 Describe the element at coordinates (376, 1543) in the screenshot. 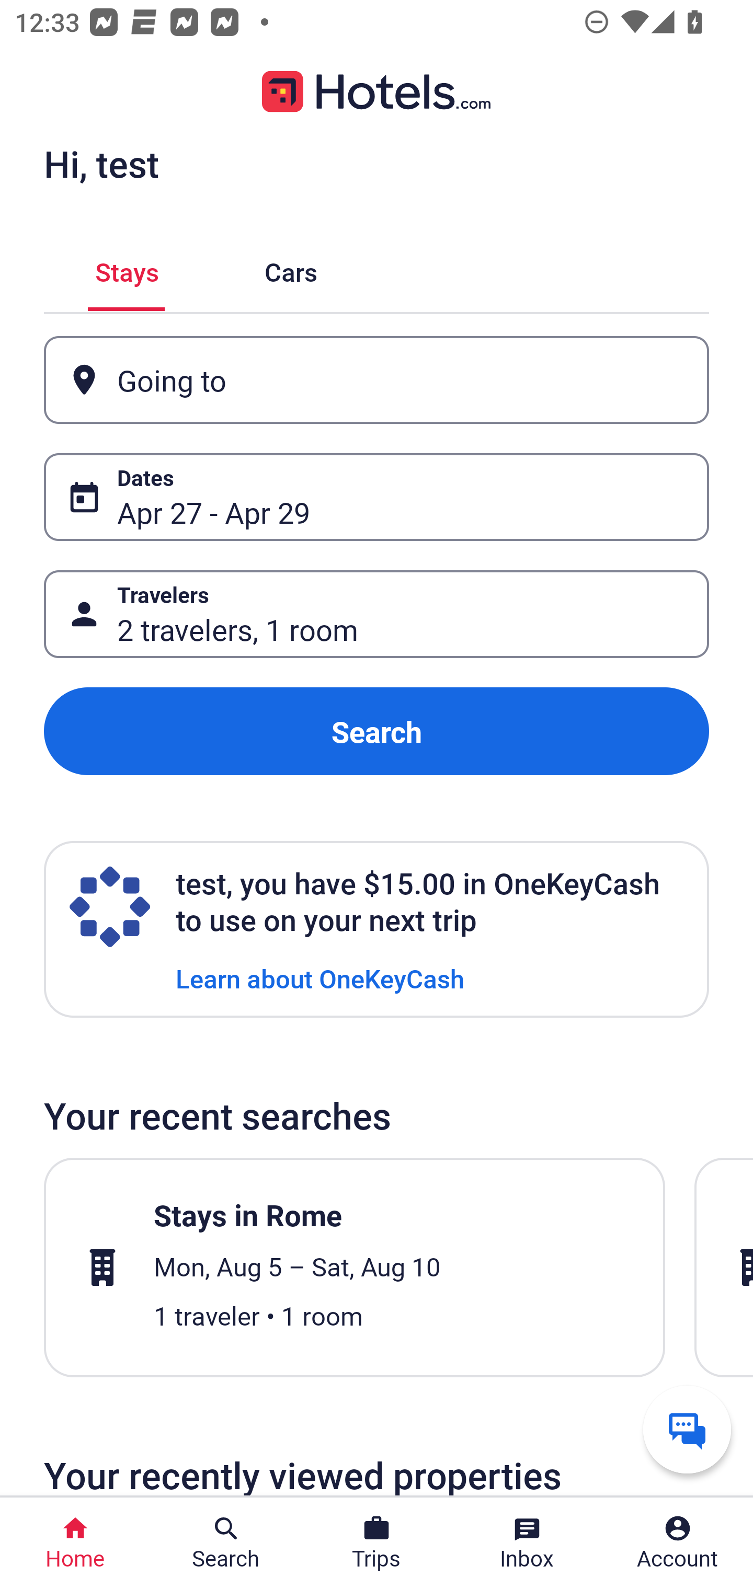

I see `Trips Trips Button` at that location.